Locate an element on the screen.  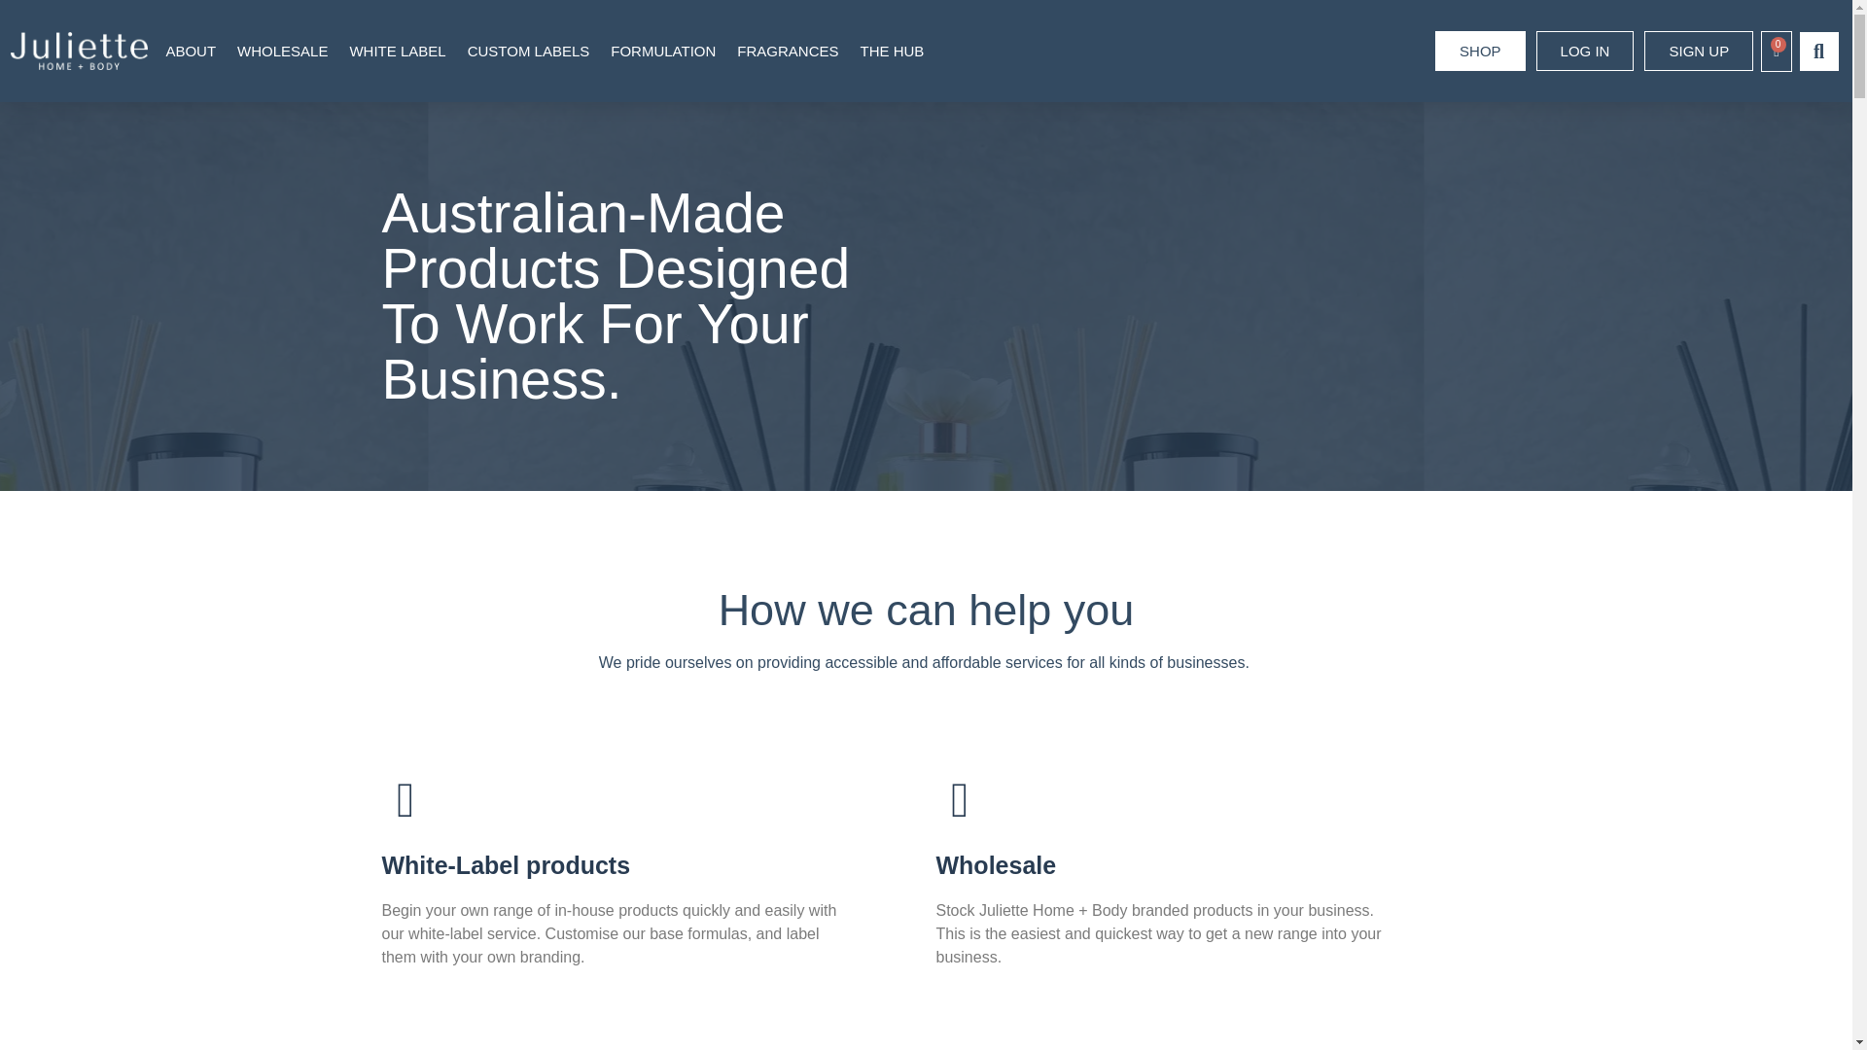
THE HUB is located at coordinates (893, 51).